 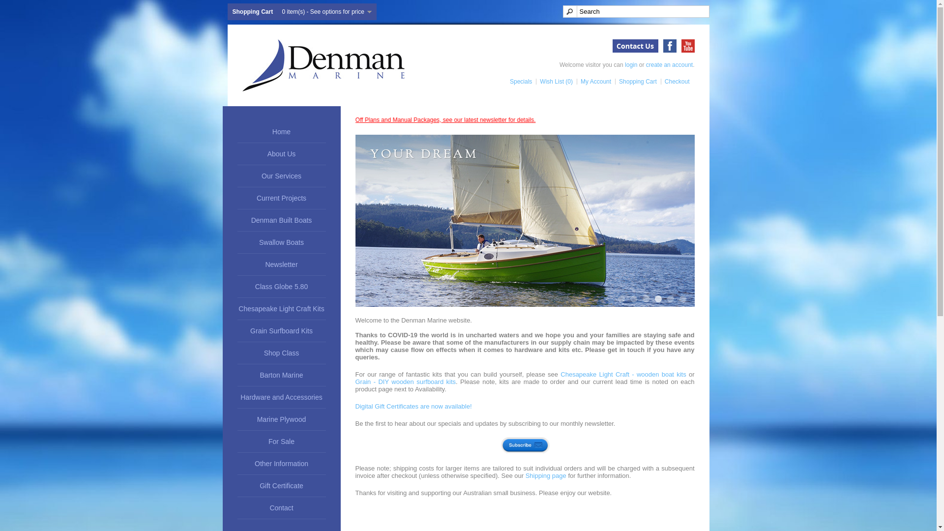 I want to click on 1, so click(x=621, y=299).